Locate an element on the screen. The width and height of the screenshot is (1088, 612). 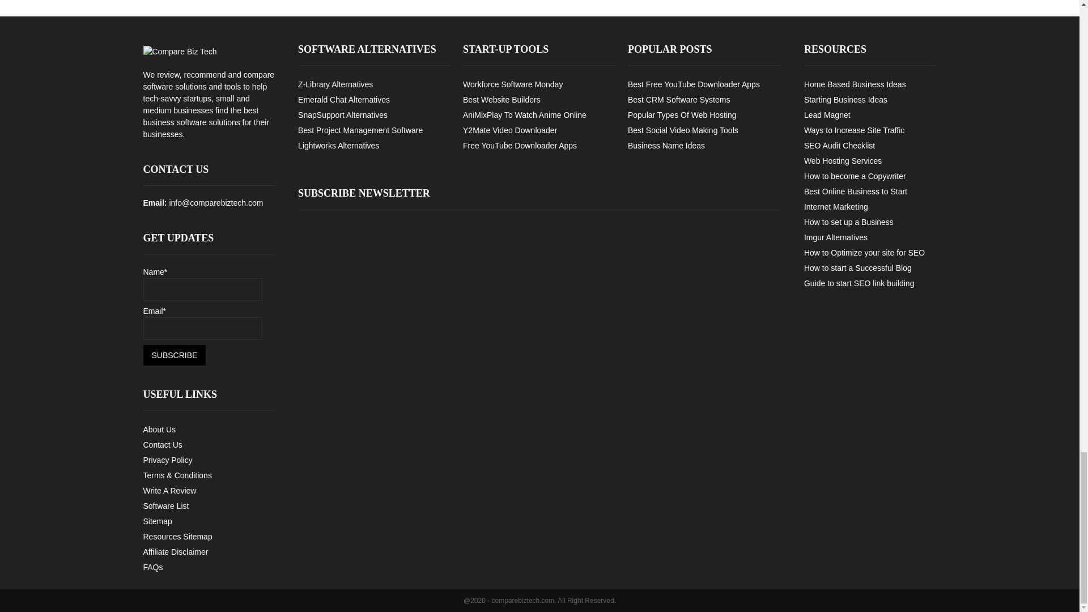
Sitemap is located at coordinates (157, 521).